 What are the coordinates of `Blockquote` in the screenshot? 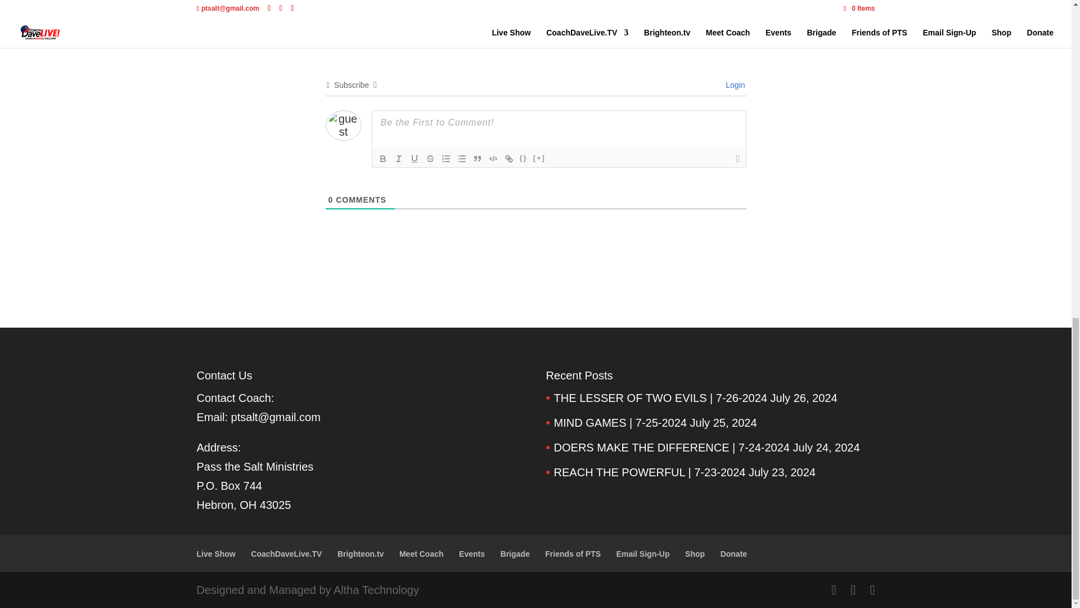 It's located at (477, 159).